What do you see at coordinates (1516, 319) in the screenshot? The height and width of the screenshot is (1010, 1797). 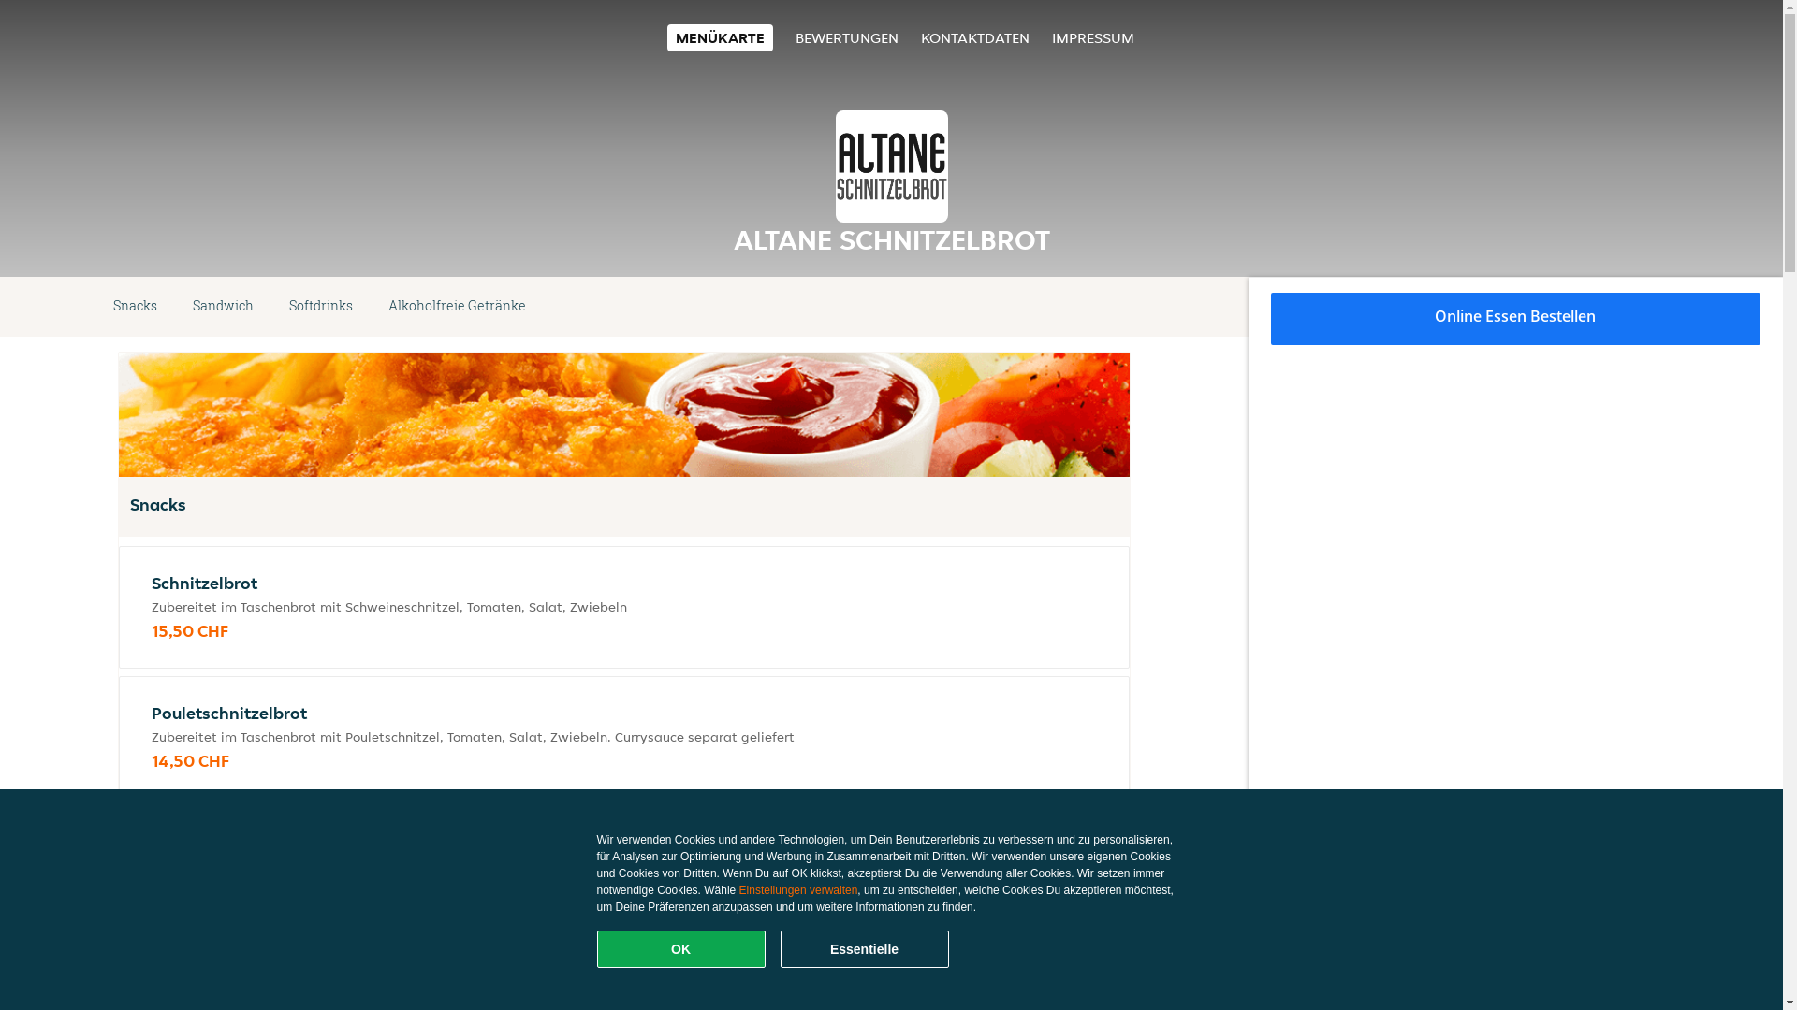 I see `Online Essen Bestellen` at bounding box center [1516, 319].